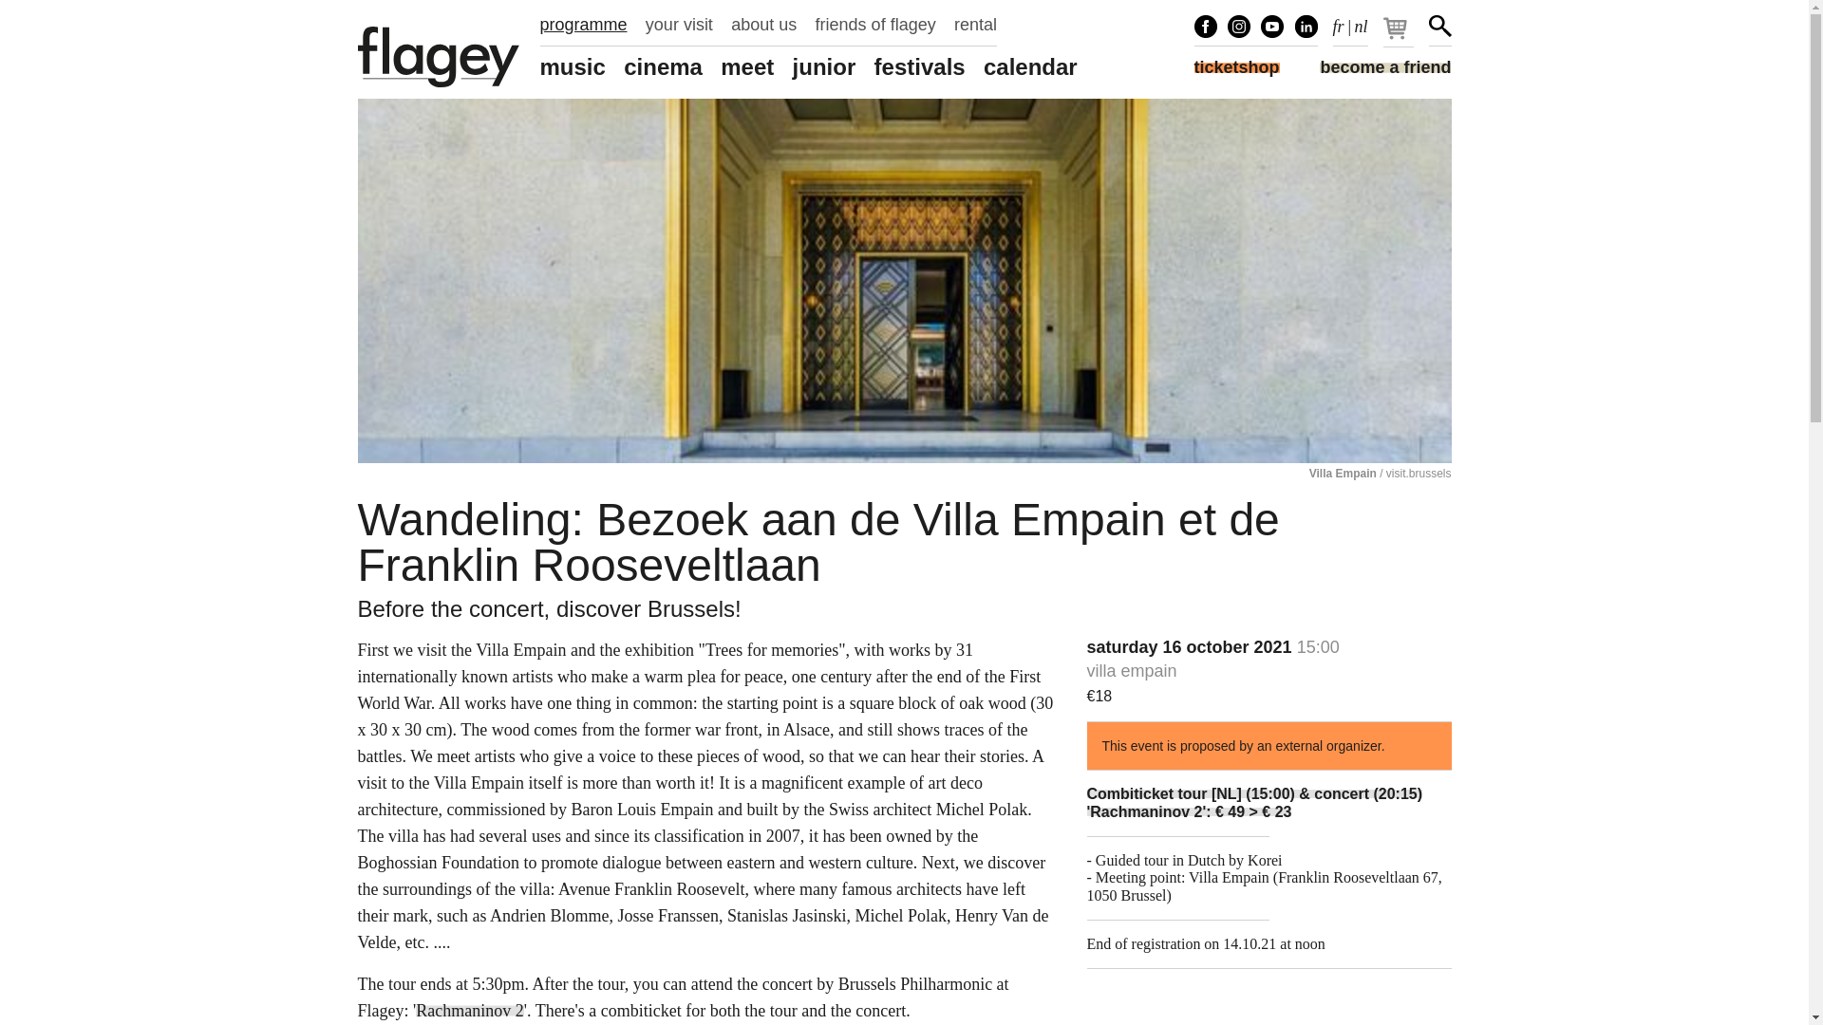 The height and width of the screenshot is (1025, 1823). What do you see at coordinates (678, 25) in the screenshot?
I see `your visit` at bounding box center [678, 25].